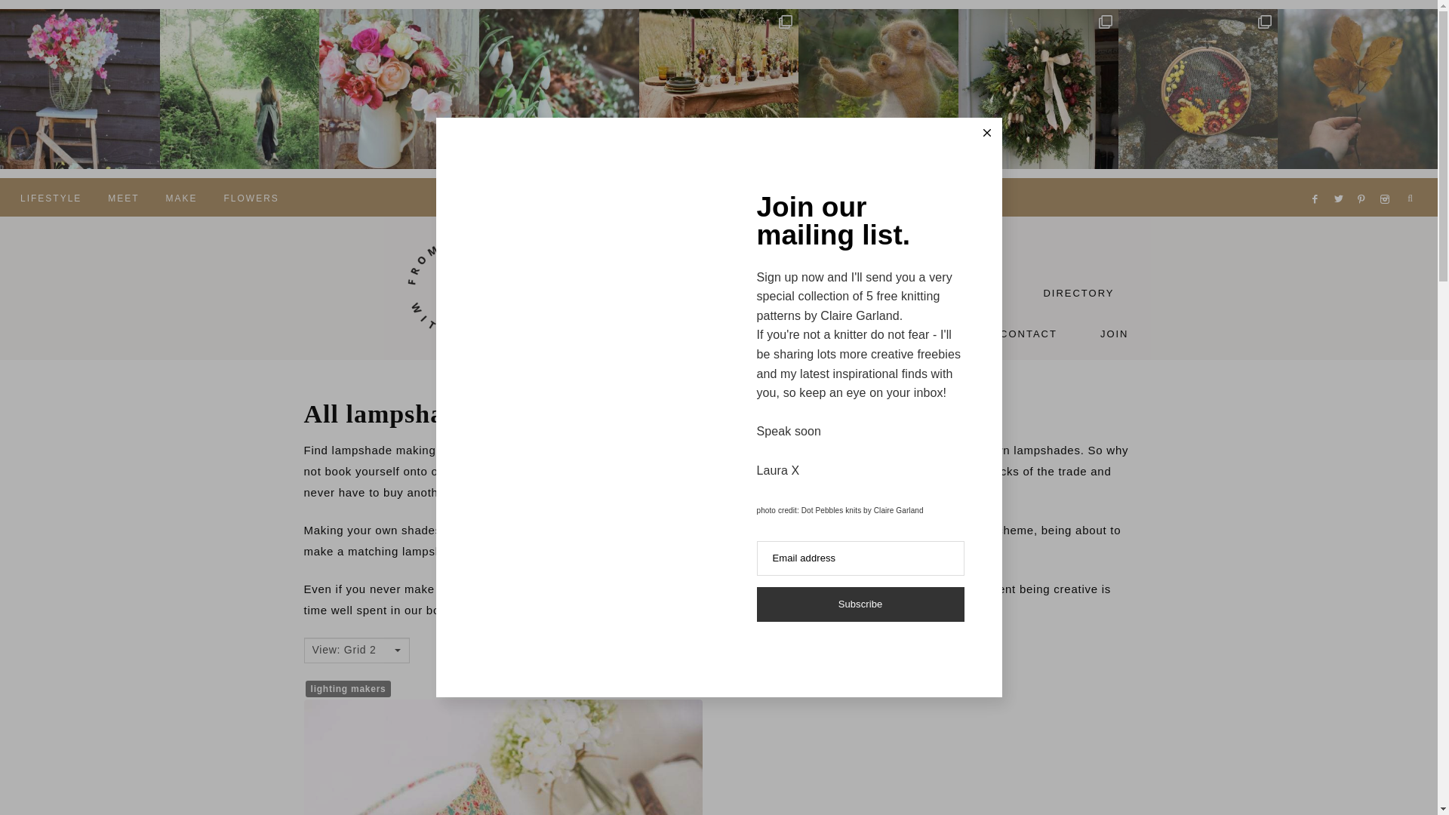 This screenshot has width=1449, height=815. I want to click on MEET, so click(124, 197).